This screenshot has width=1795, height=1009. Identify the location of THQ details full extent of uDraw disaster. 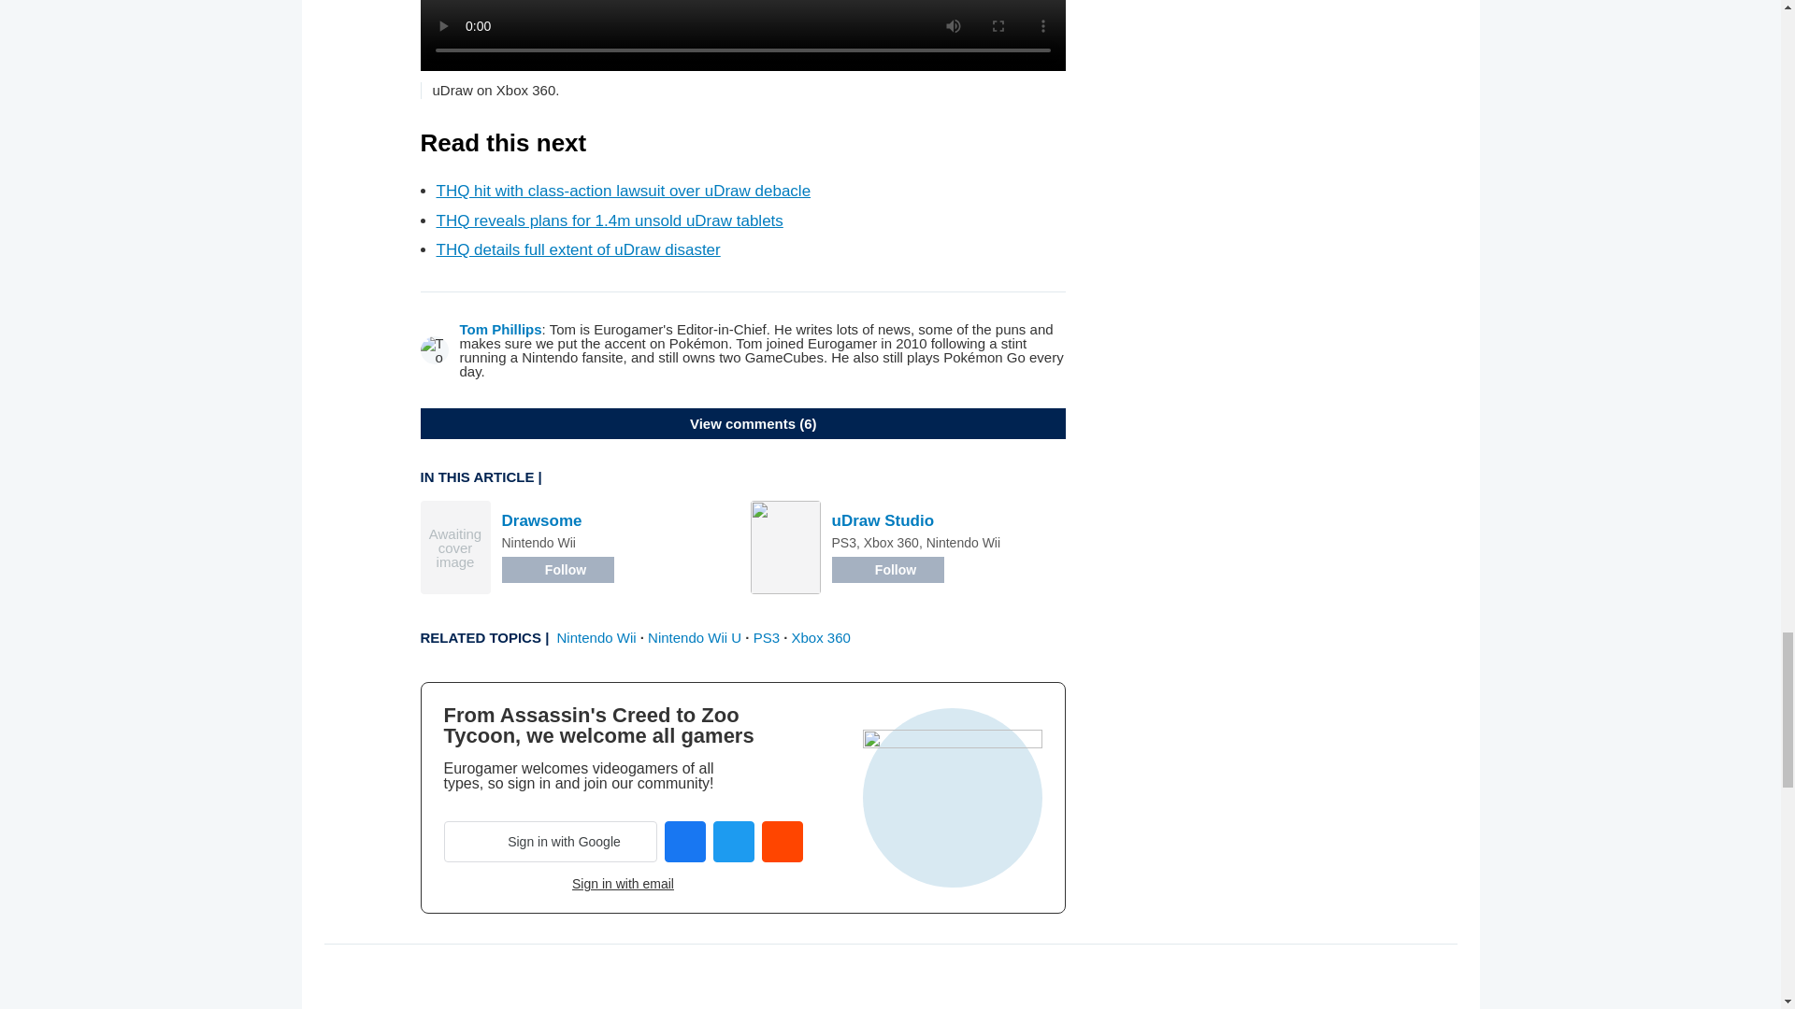
(578, 249).